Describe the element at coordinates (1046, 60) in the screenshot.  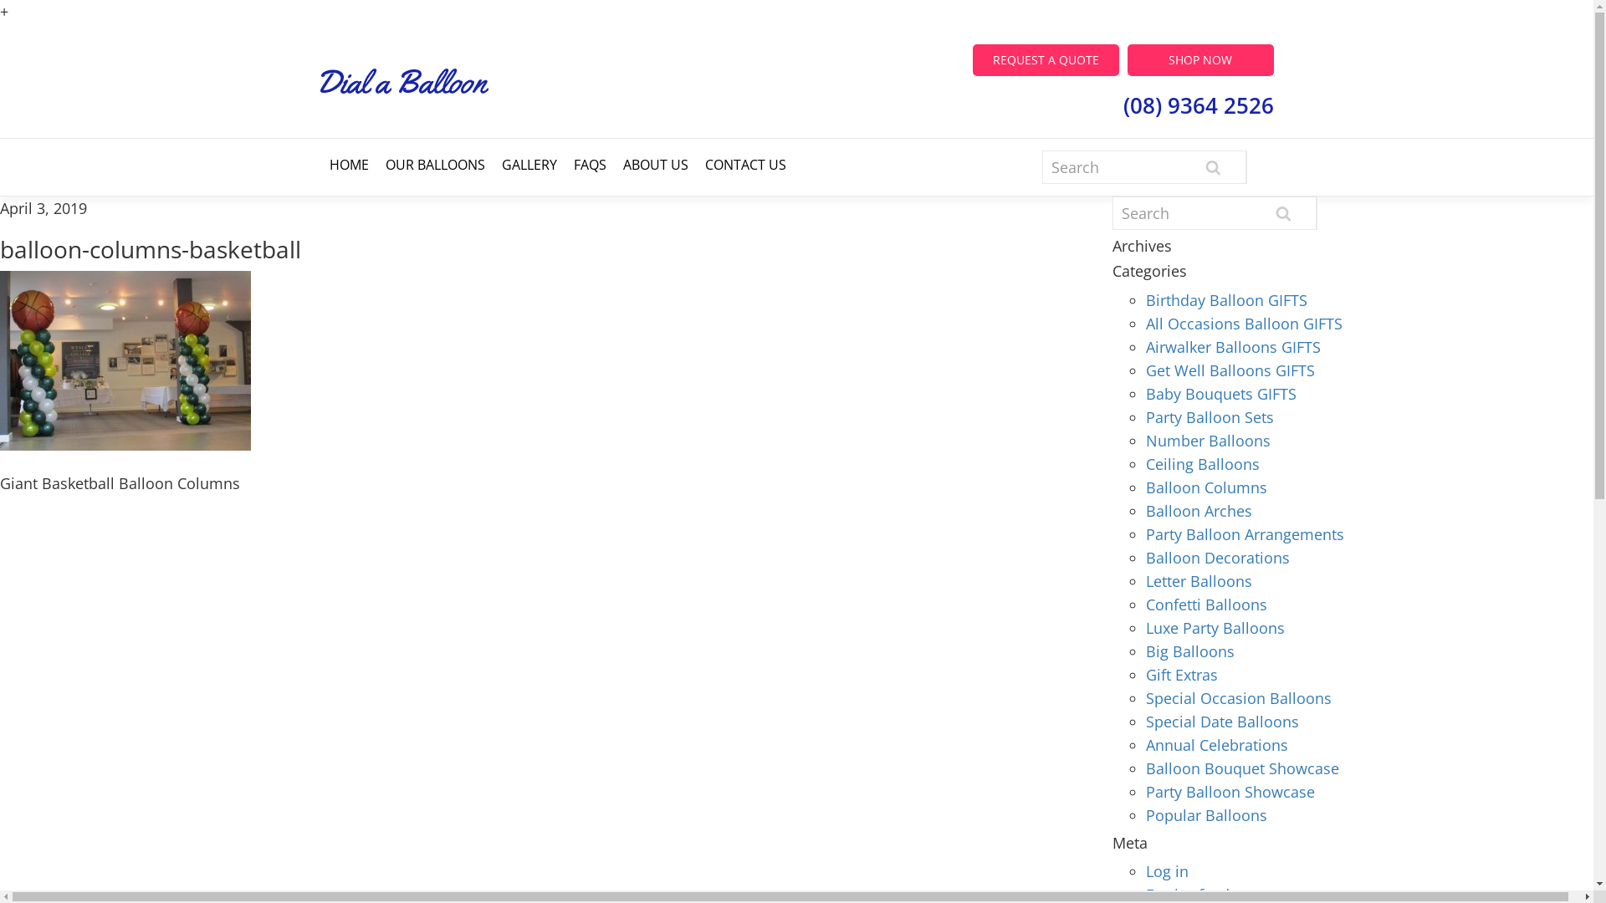
I see `REQUEST A QUOTE` at that location.